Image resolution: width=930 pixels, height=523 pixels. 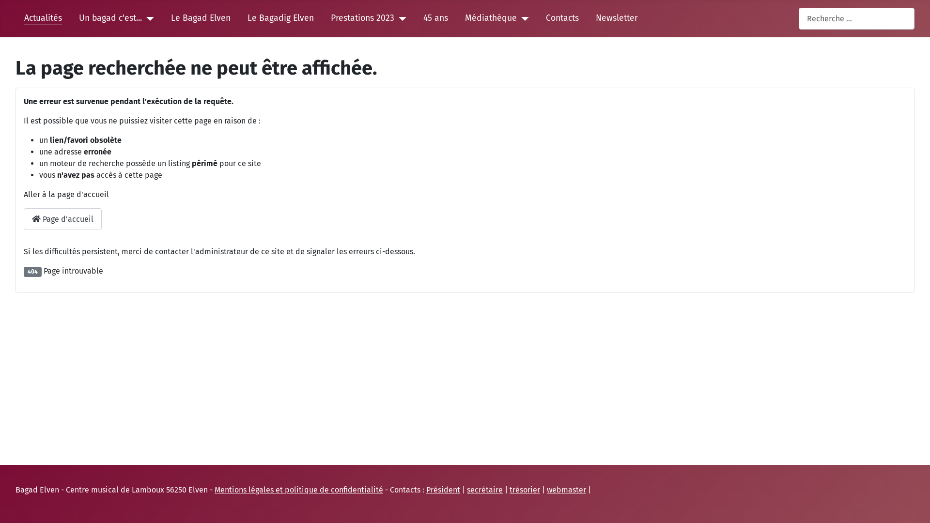 What do you see at coordinates (63, 219) in the screenshot?
I see `Page d'accueil` at bounding box center [63, 219].